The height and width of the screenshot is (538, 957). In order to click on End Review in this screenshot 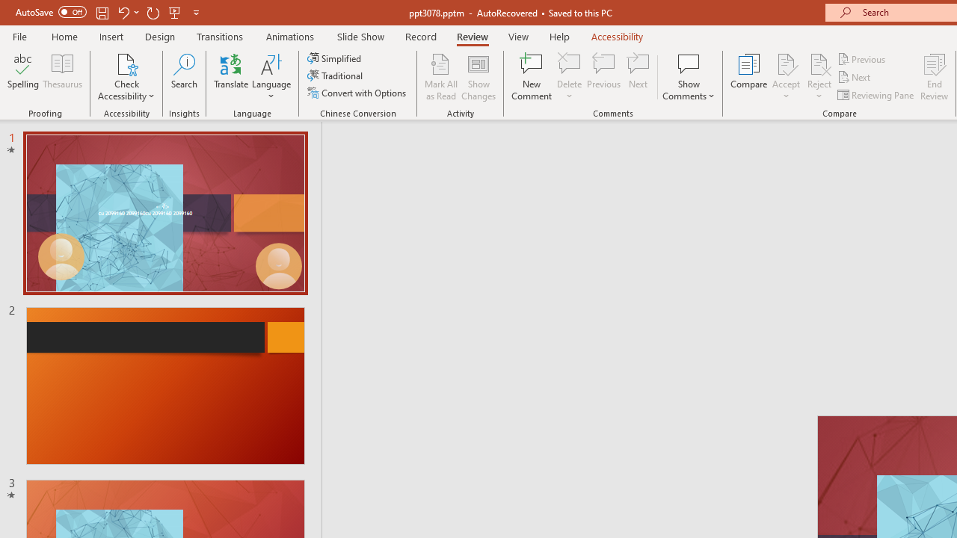, I will do `click(935, 76)`.